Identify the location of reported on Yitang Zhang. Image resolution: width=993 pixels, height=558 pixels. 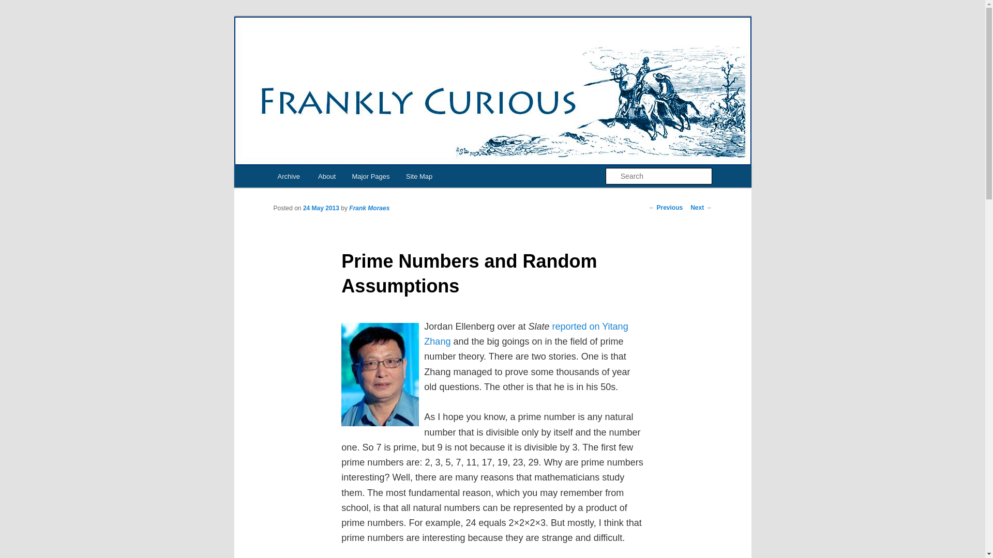
(525, 334).